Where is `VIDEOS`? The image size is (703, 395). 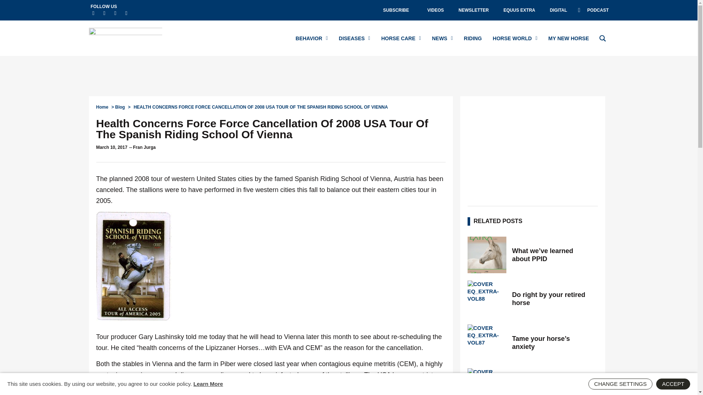
VIDEOS is located at coordinates (435, 10).